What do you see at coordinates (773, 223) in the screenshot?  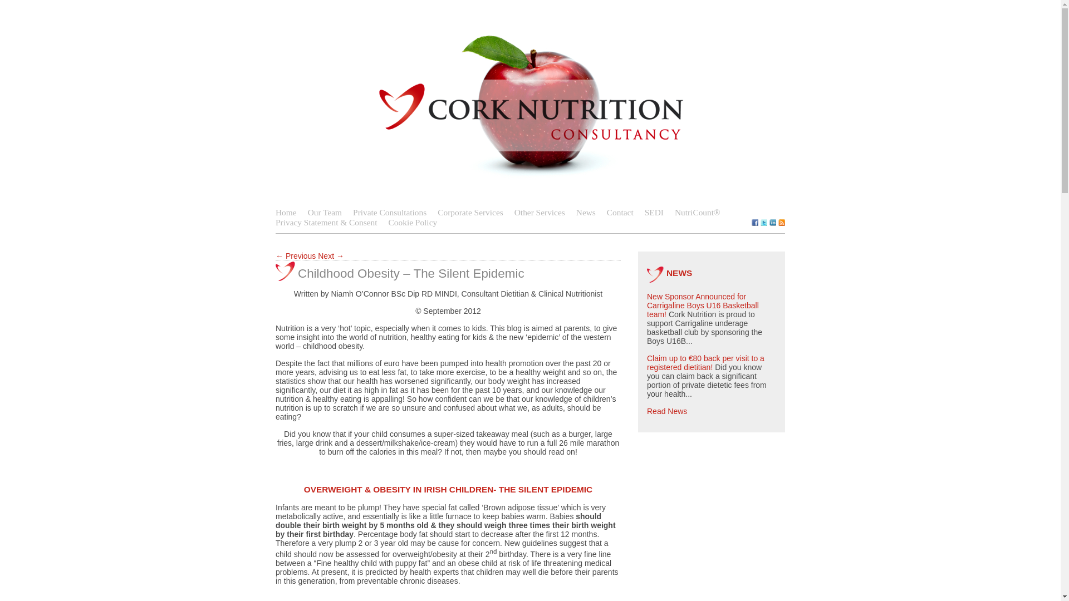 I see `Find Us On LinkedIn` at bounding box center [773, 223].